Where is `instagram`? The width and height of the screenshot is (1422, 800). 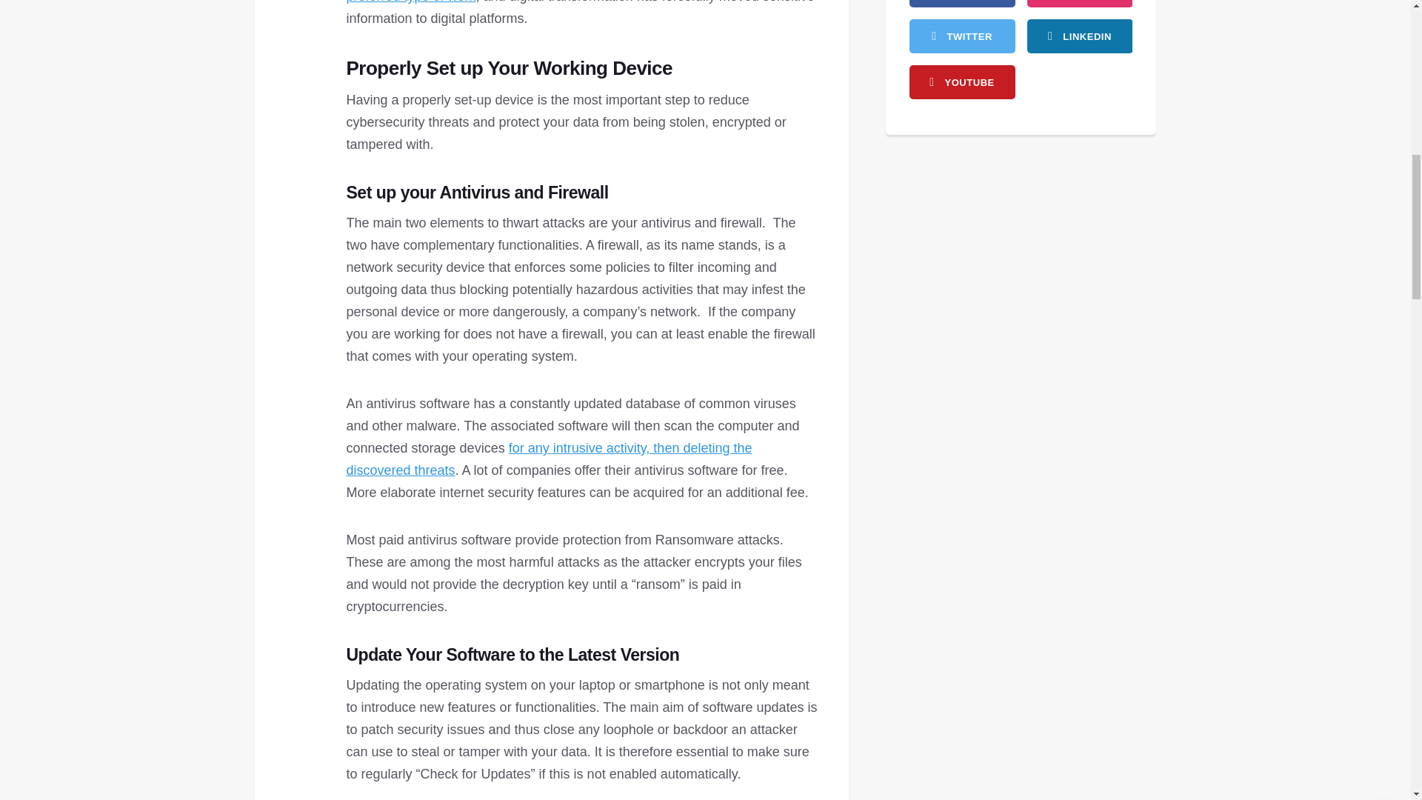 instagram is located at coordinates (1079, 3).